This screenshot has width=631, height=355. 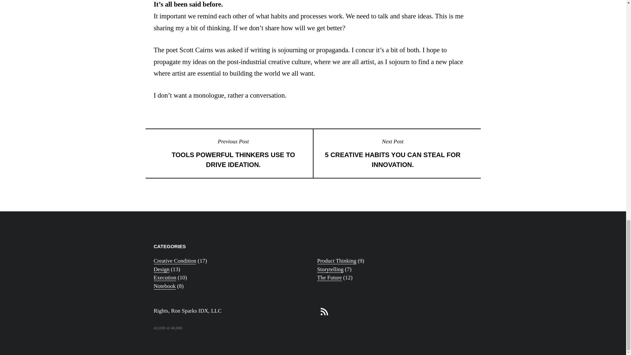 What do you see at coordinates (329, 277) in the screenshot?
I see `Creative Condition` at bounding box center [329, 277].